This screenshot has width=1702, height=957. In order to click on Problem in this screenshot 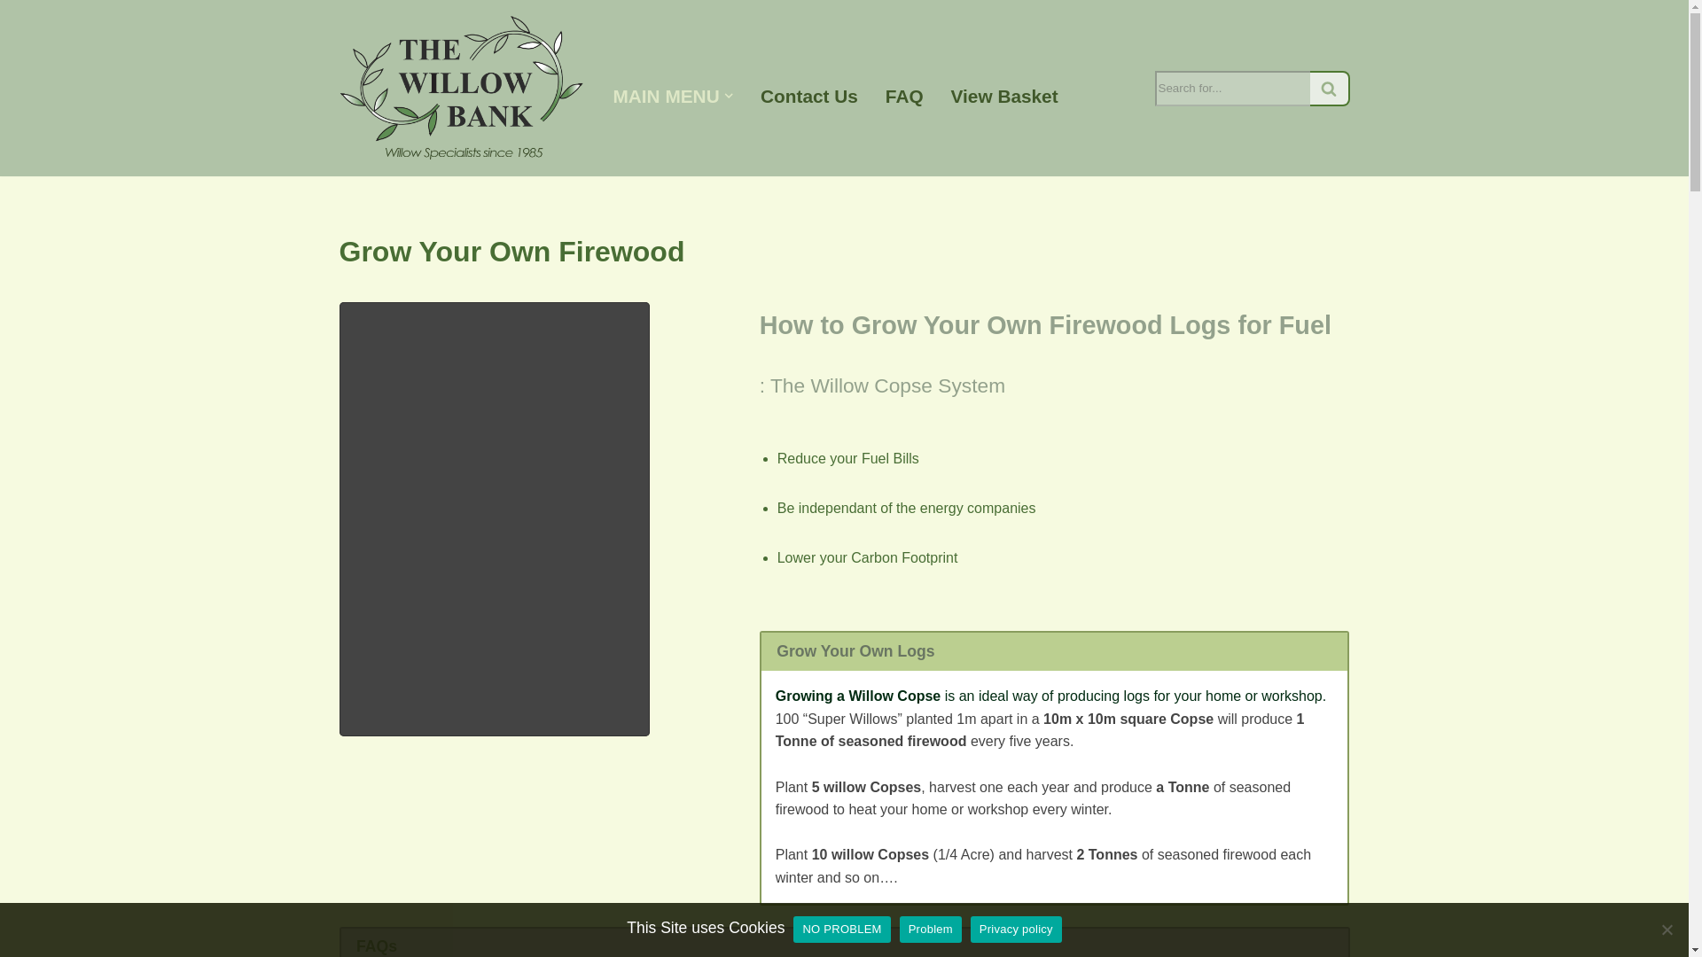, I will do `click(1667, 929)`.